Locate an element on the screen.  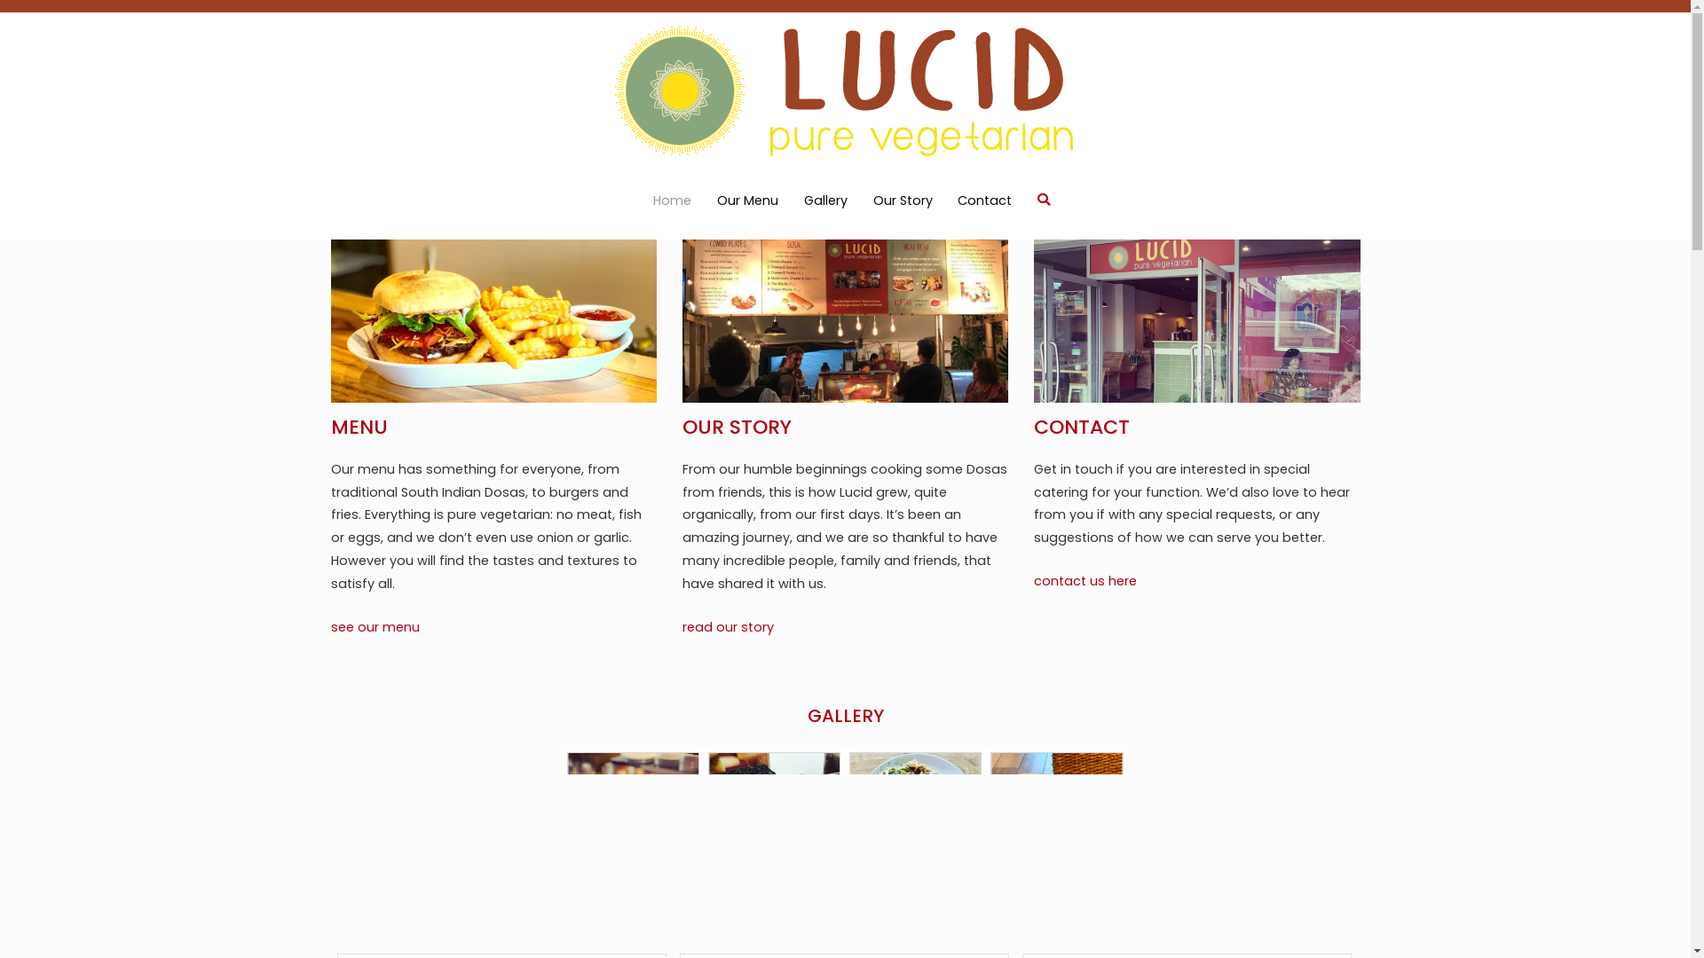
MENU is located at coordinates (359, 428).